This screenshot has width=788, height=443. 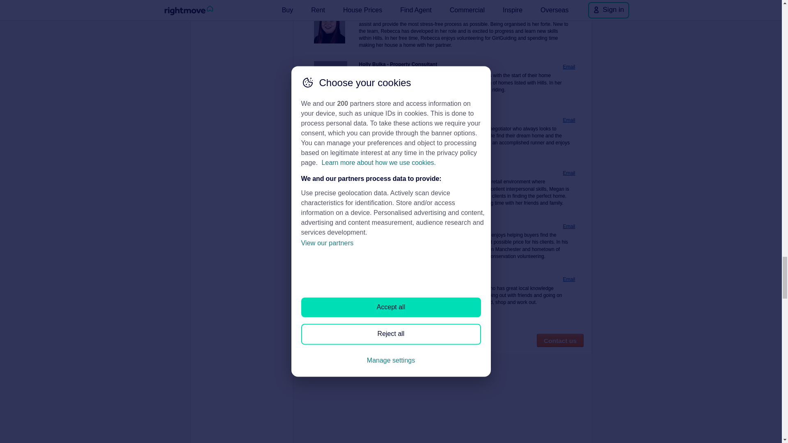 I want to click on Email, so click(x=569, y=279).